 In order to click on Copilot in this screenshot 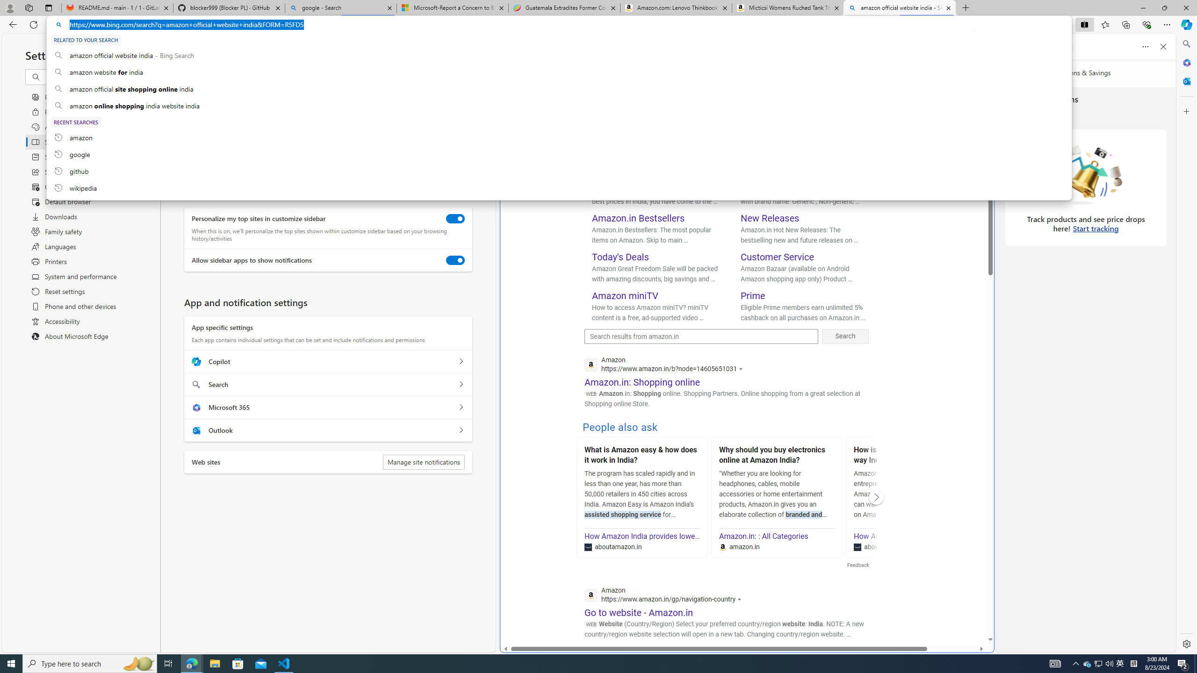, I will do `click(461, 362)`.